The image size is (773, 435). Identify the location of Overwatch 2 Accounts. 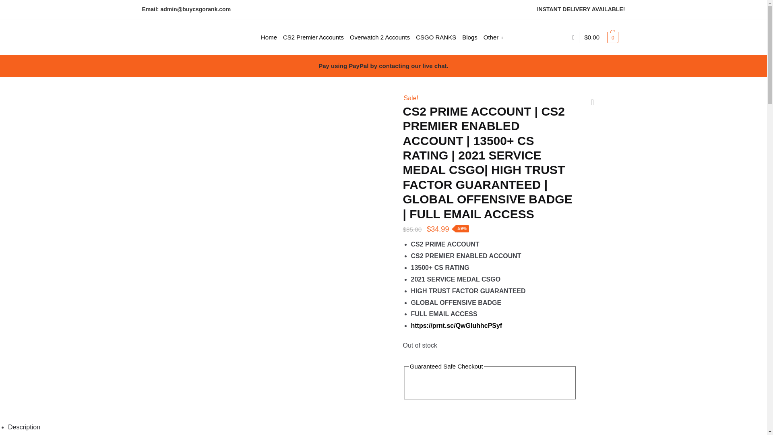
(380, 37).